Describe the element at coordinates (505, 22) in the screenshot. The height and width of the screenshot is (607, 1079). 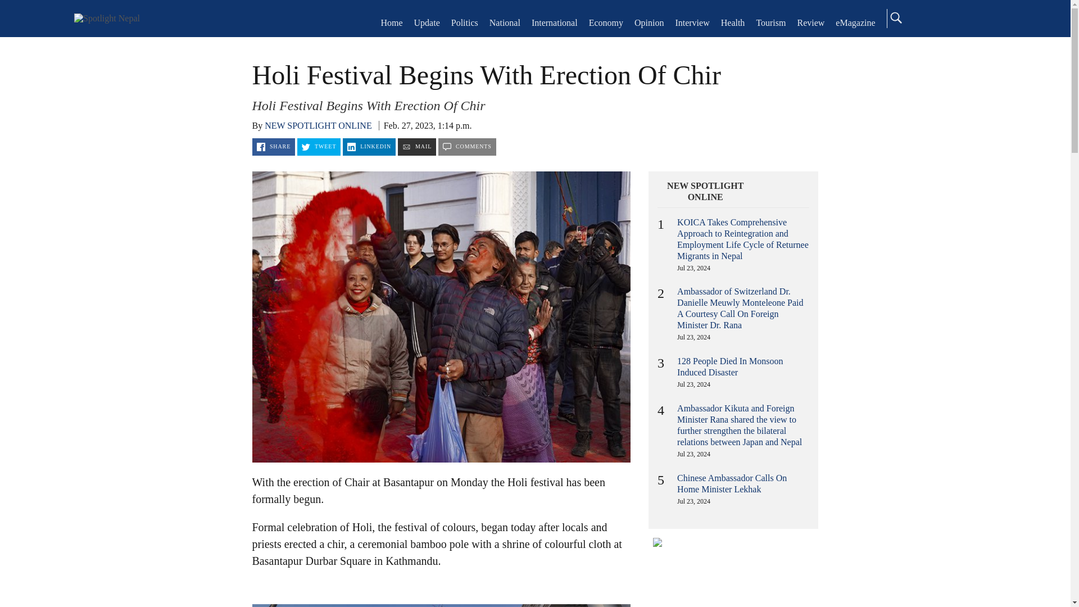
I see `National` at that location.